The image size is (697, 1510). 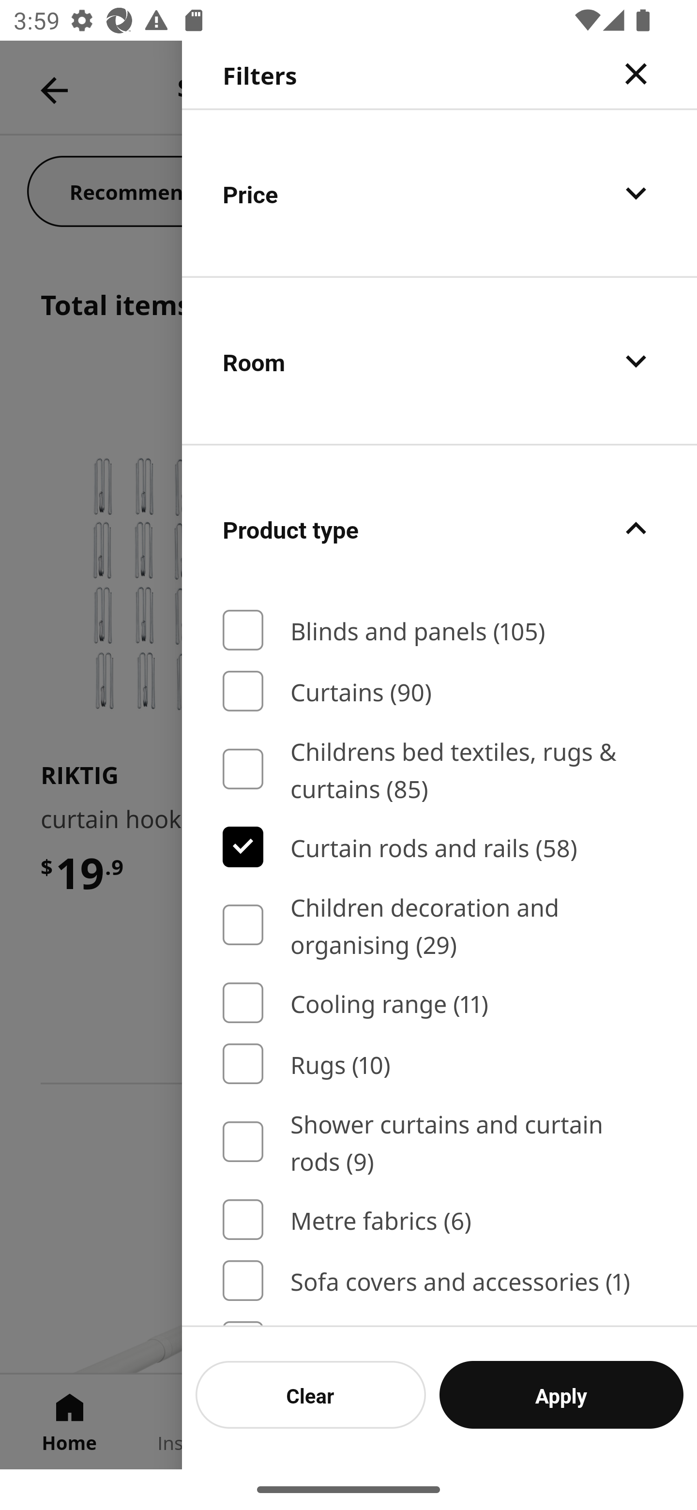 I want to click on Children decoration and organising (29), so click(x=439, y=924).